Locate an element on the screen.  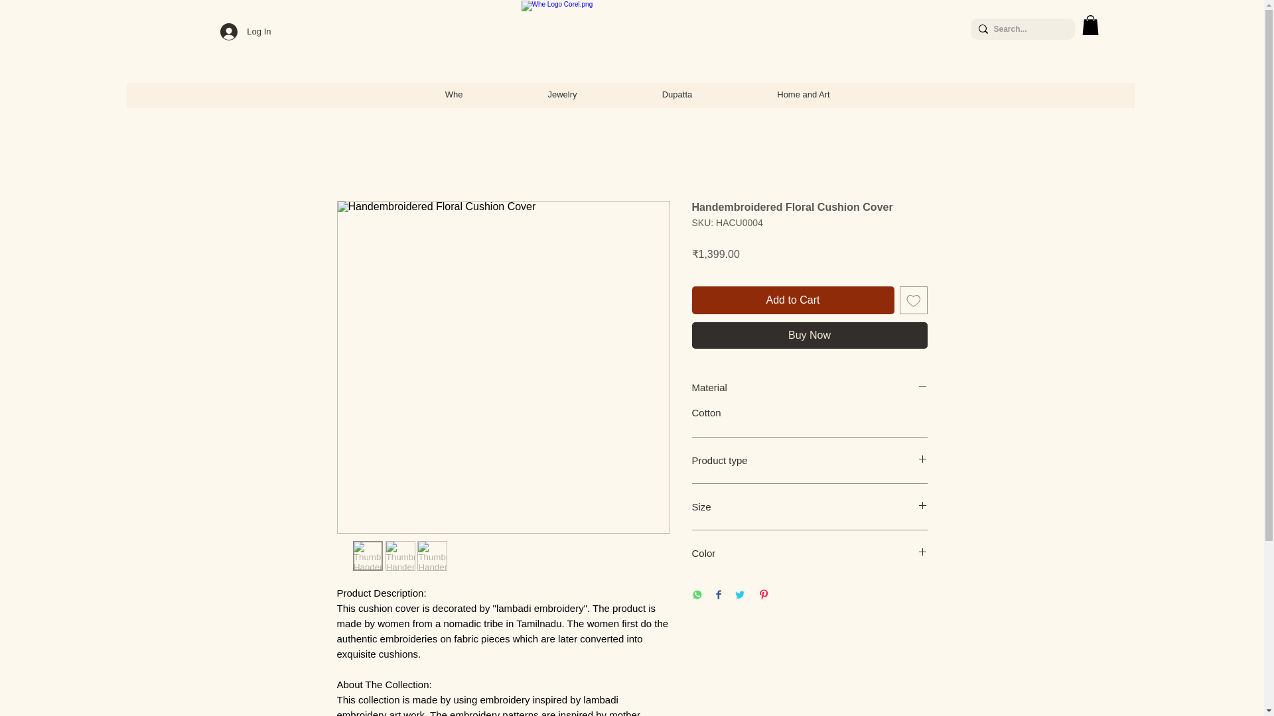
Jewelry is located at coordinates (563, 94).